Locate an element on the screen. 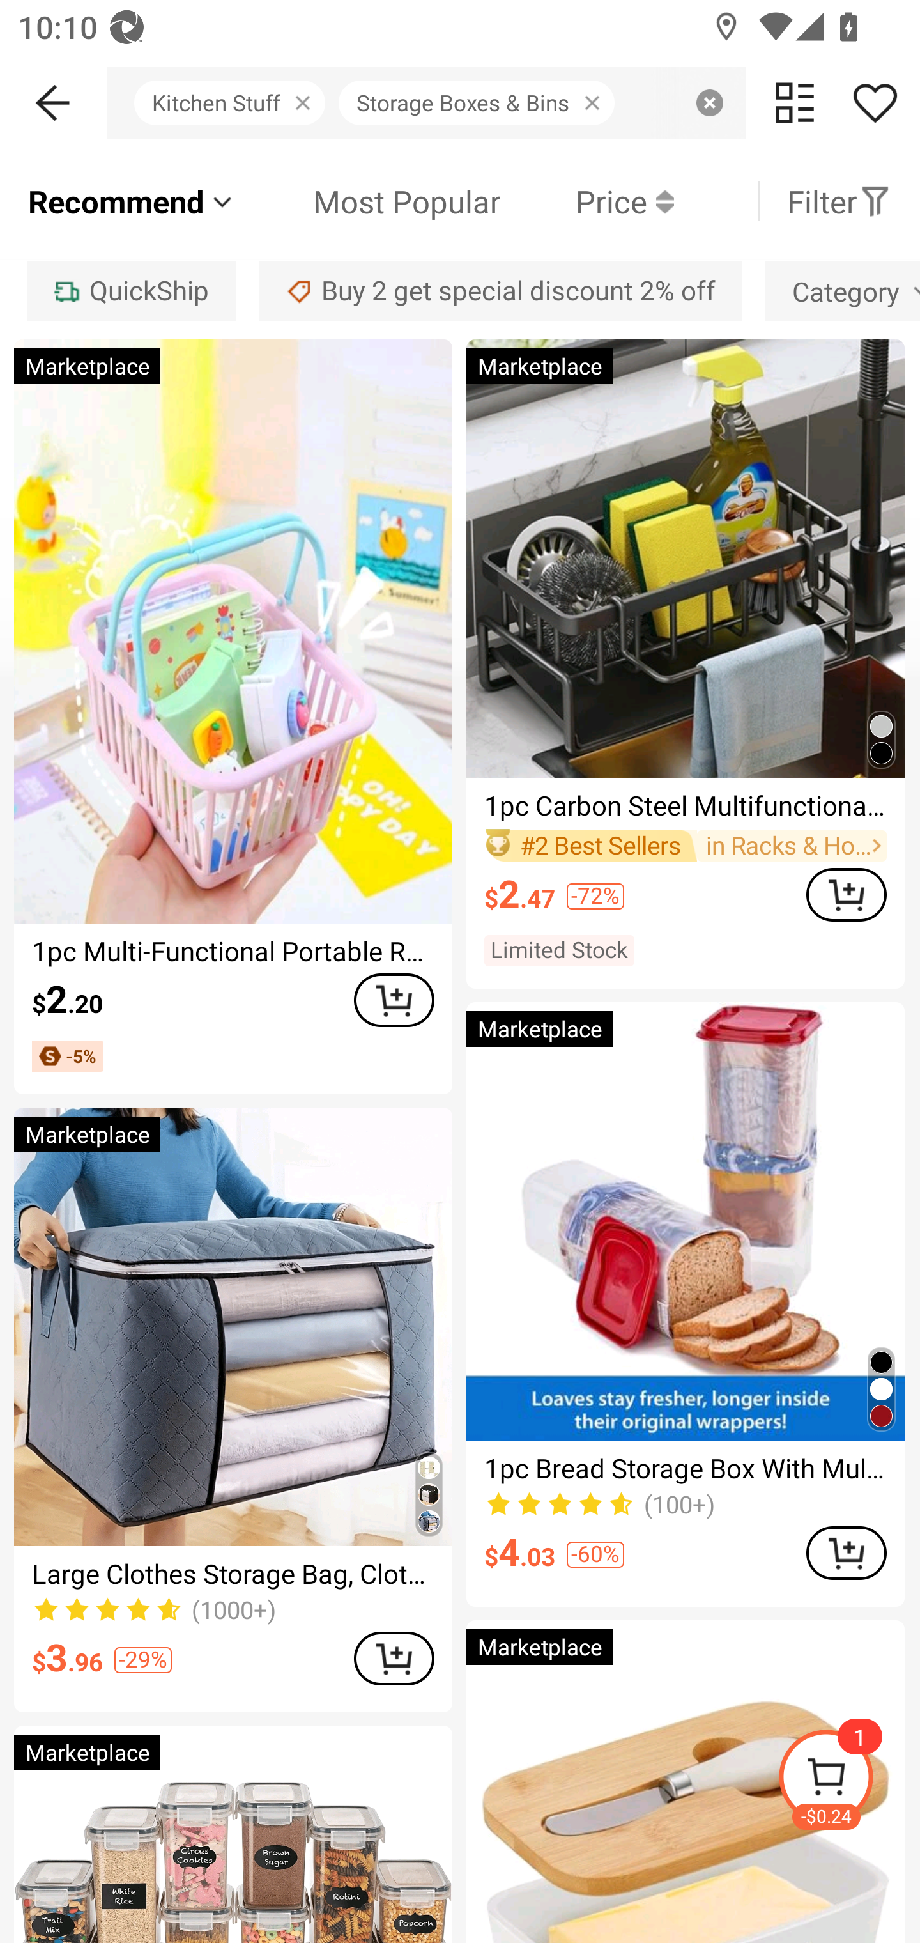  Kitchen Stuff is located at coordinates (236, 102).